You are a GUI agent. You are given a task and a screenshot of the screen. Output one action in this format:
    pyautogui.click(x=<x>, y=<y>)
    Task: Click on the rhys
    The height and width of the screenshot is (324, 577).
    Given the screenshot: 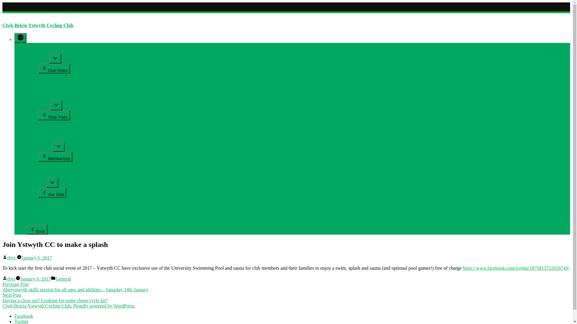 What is the action you would take?
    pyautogui.click(x=11, y=279)
    